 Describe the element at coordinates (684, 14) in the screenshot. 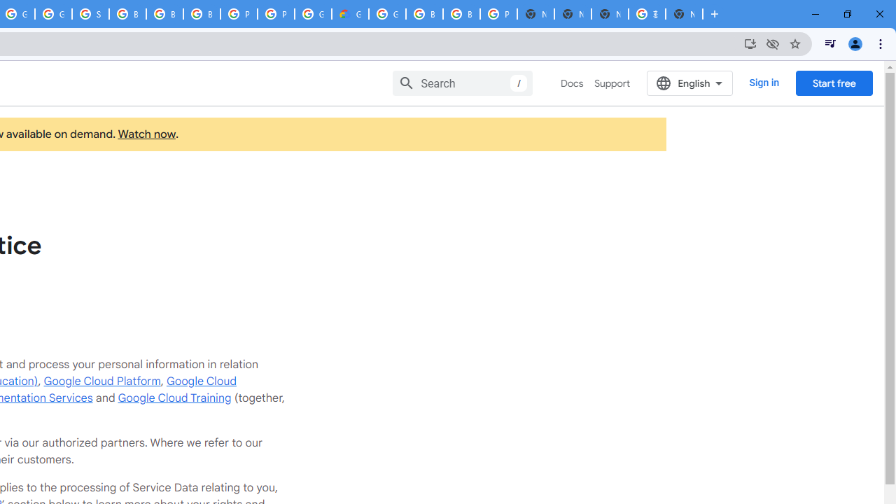

I see `New Tab` at that location.